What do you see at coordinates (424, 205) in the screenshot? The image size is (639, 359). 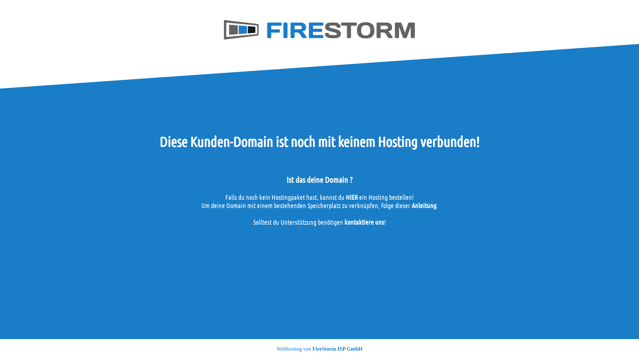 I see `Anleitung` at bounding box center [424, 205].